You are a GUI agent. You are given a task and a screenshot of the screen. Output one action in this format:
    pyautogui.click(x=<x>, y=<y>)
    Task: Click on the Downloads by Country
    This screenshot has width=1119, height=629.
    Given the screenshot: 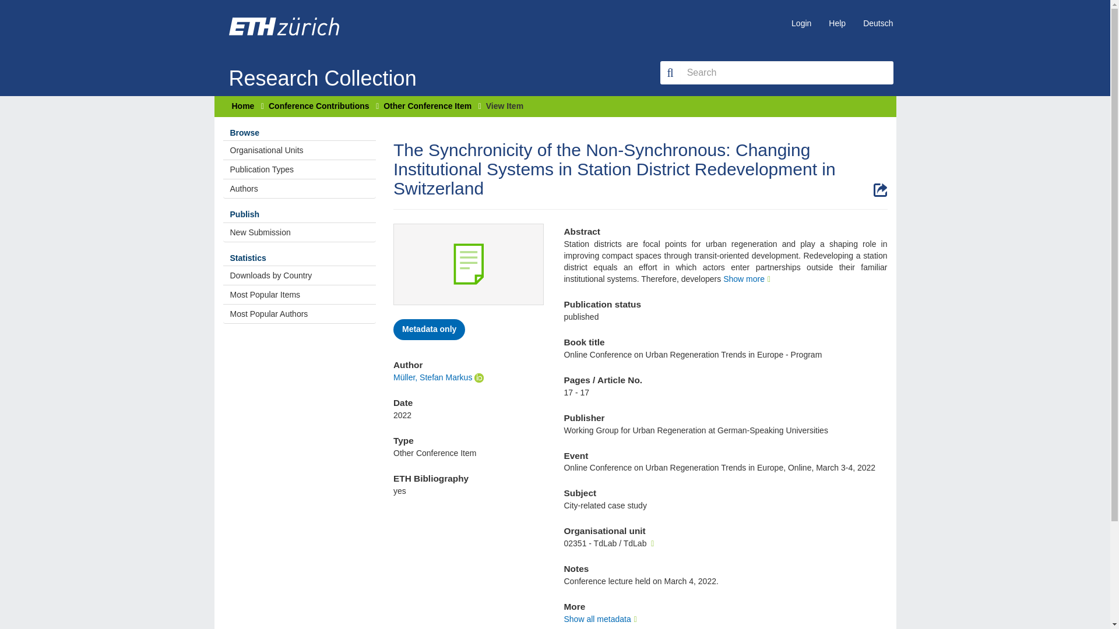 What is the action you would take?
    pyautogui.click(x=300, y=275)
    